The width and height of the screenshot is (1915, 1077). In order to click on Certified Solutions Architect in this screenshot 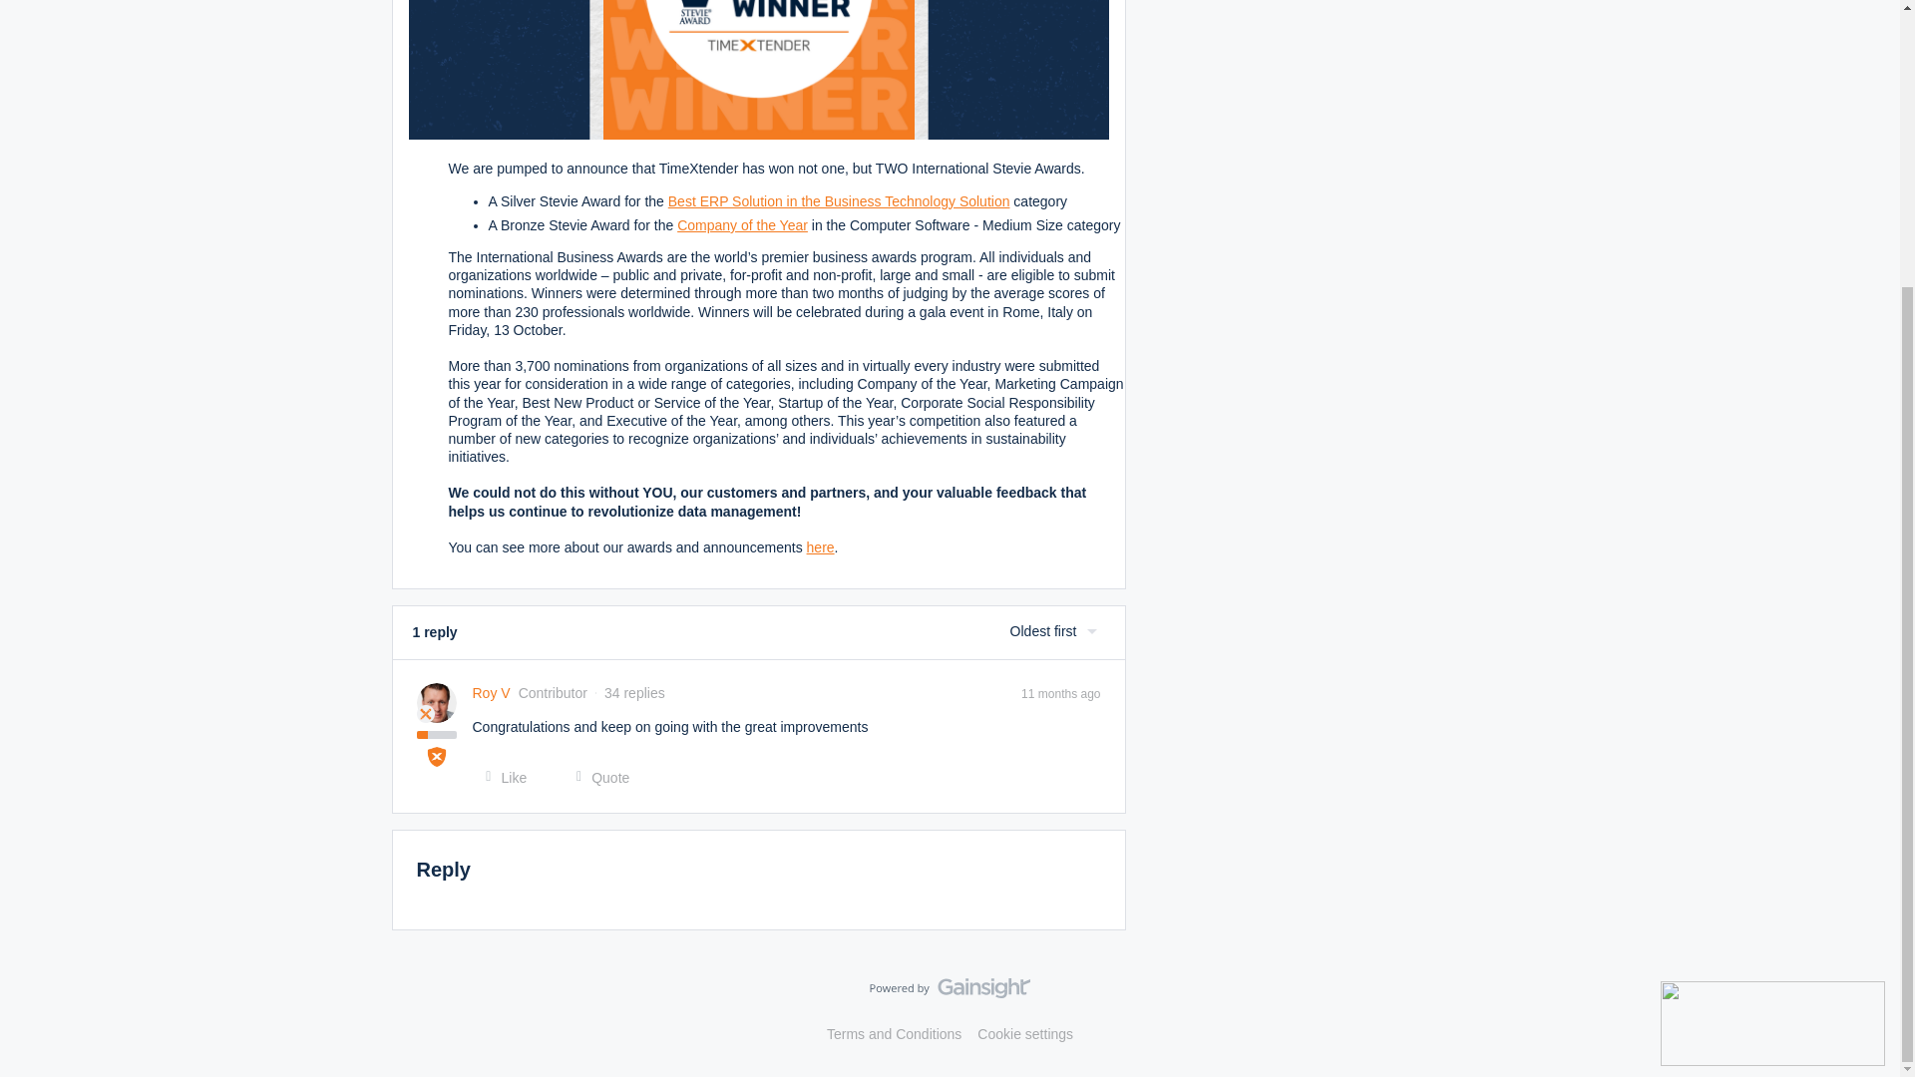, I will do `click(437, 756)`.